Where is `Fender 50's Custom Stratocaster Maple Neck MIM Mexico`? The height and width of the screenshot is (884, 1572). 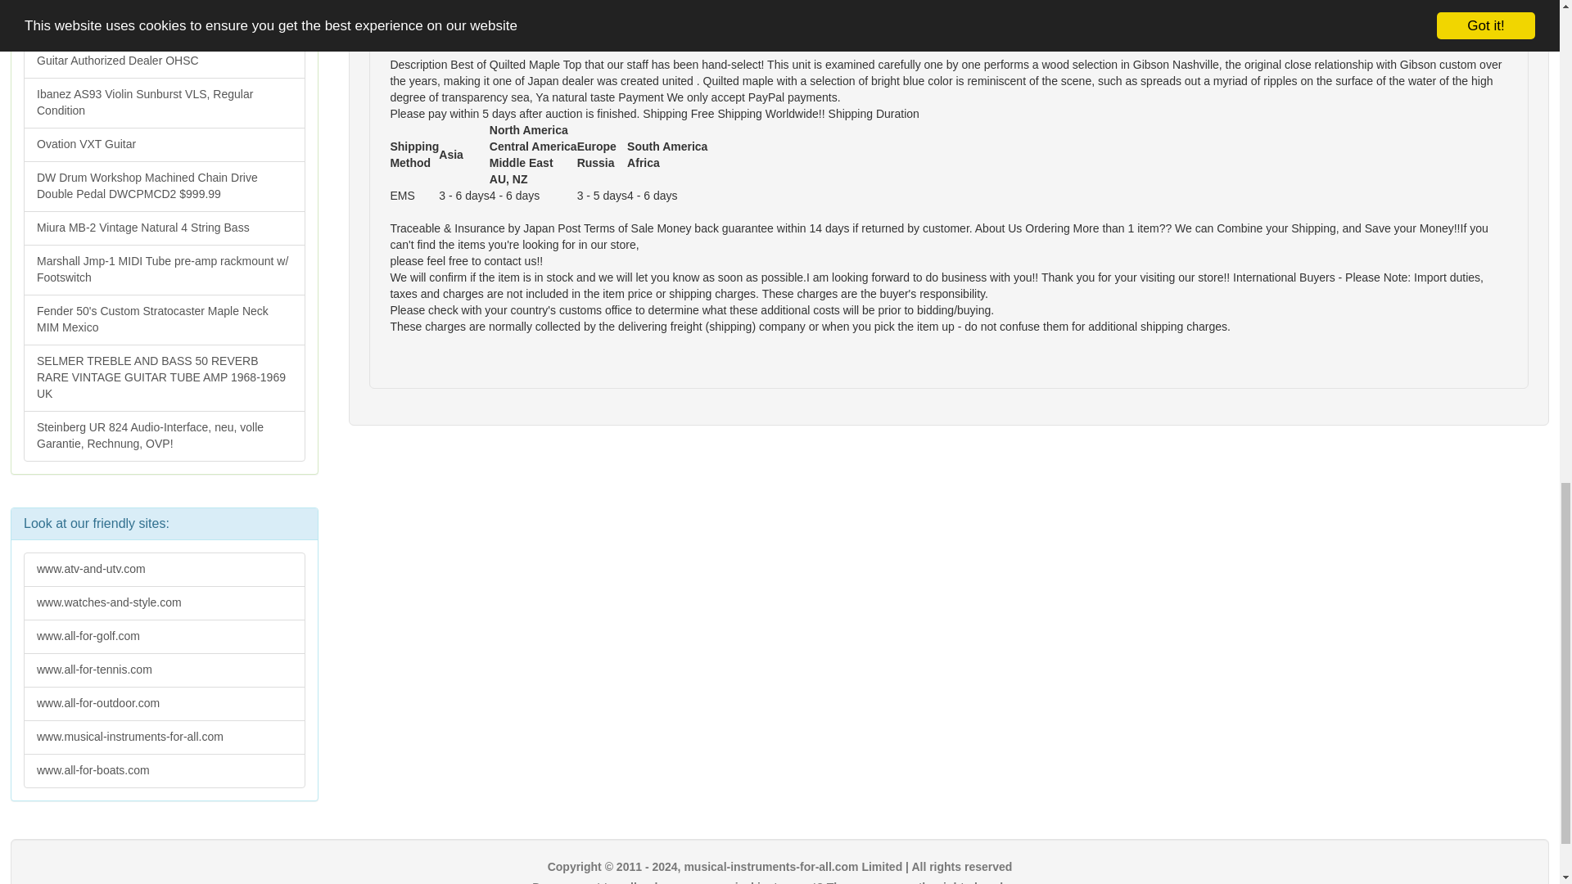 Fender 50's Custom Stratocaster Maple Neck MIM Mexico is located at coordinates (164, 319).